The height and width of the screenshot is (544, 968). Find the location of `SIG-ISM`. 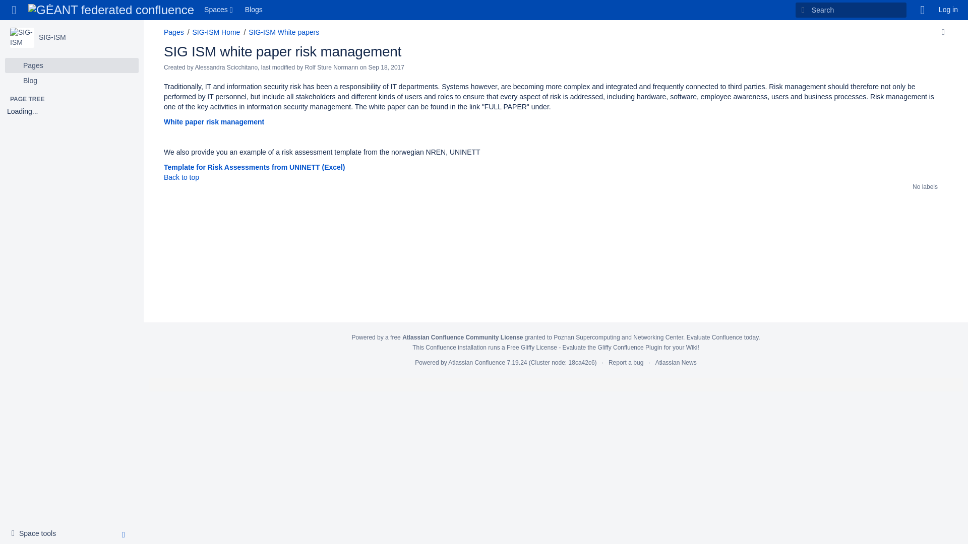

SIG-ISM is located at coordinates (72, 80).